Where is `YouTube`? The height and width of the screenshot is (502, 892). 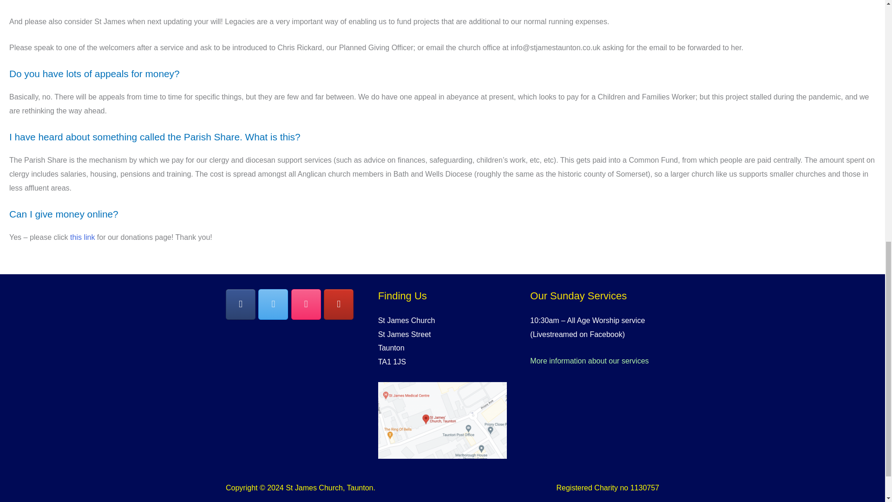
YouTube is located at coordinates (338, 304).